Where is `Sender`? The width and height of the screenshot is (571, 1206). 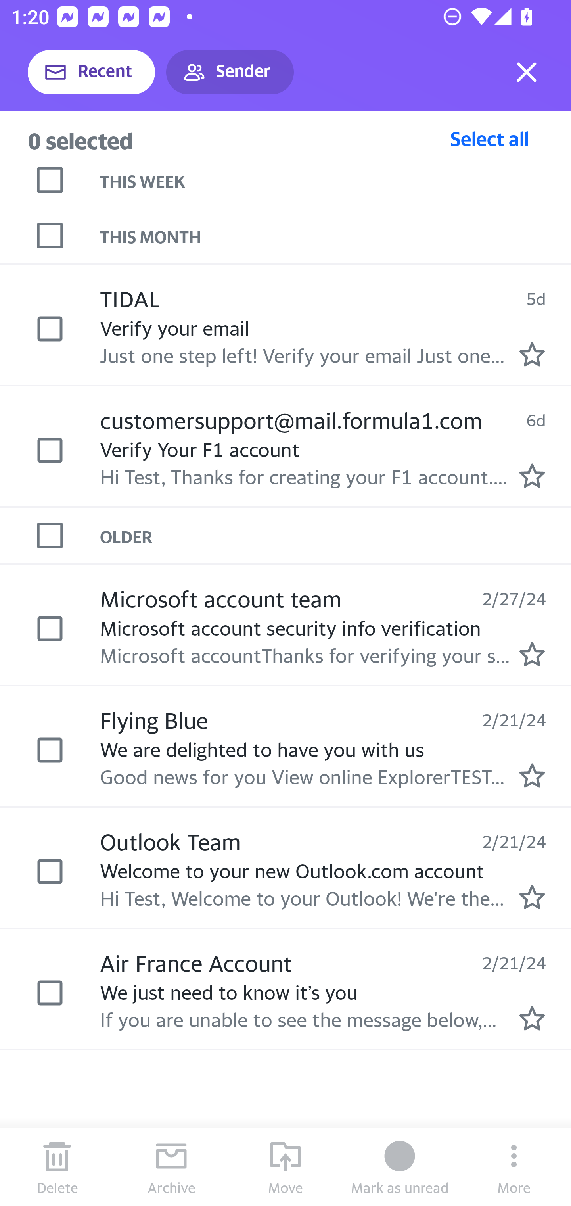
Sender is located at coordinates (230, 72).